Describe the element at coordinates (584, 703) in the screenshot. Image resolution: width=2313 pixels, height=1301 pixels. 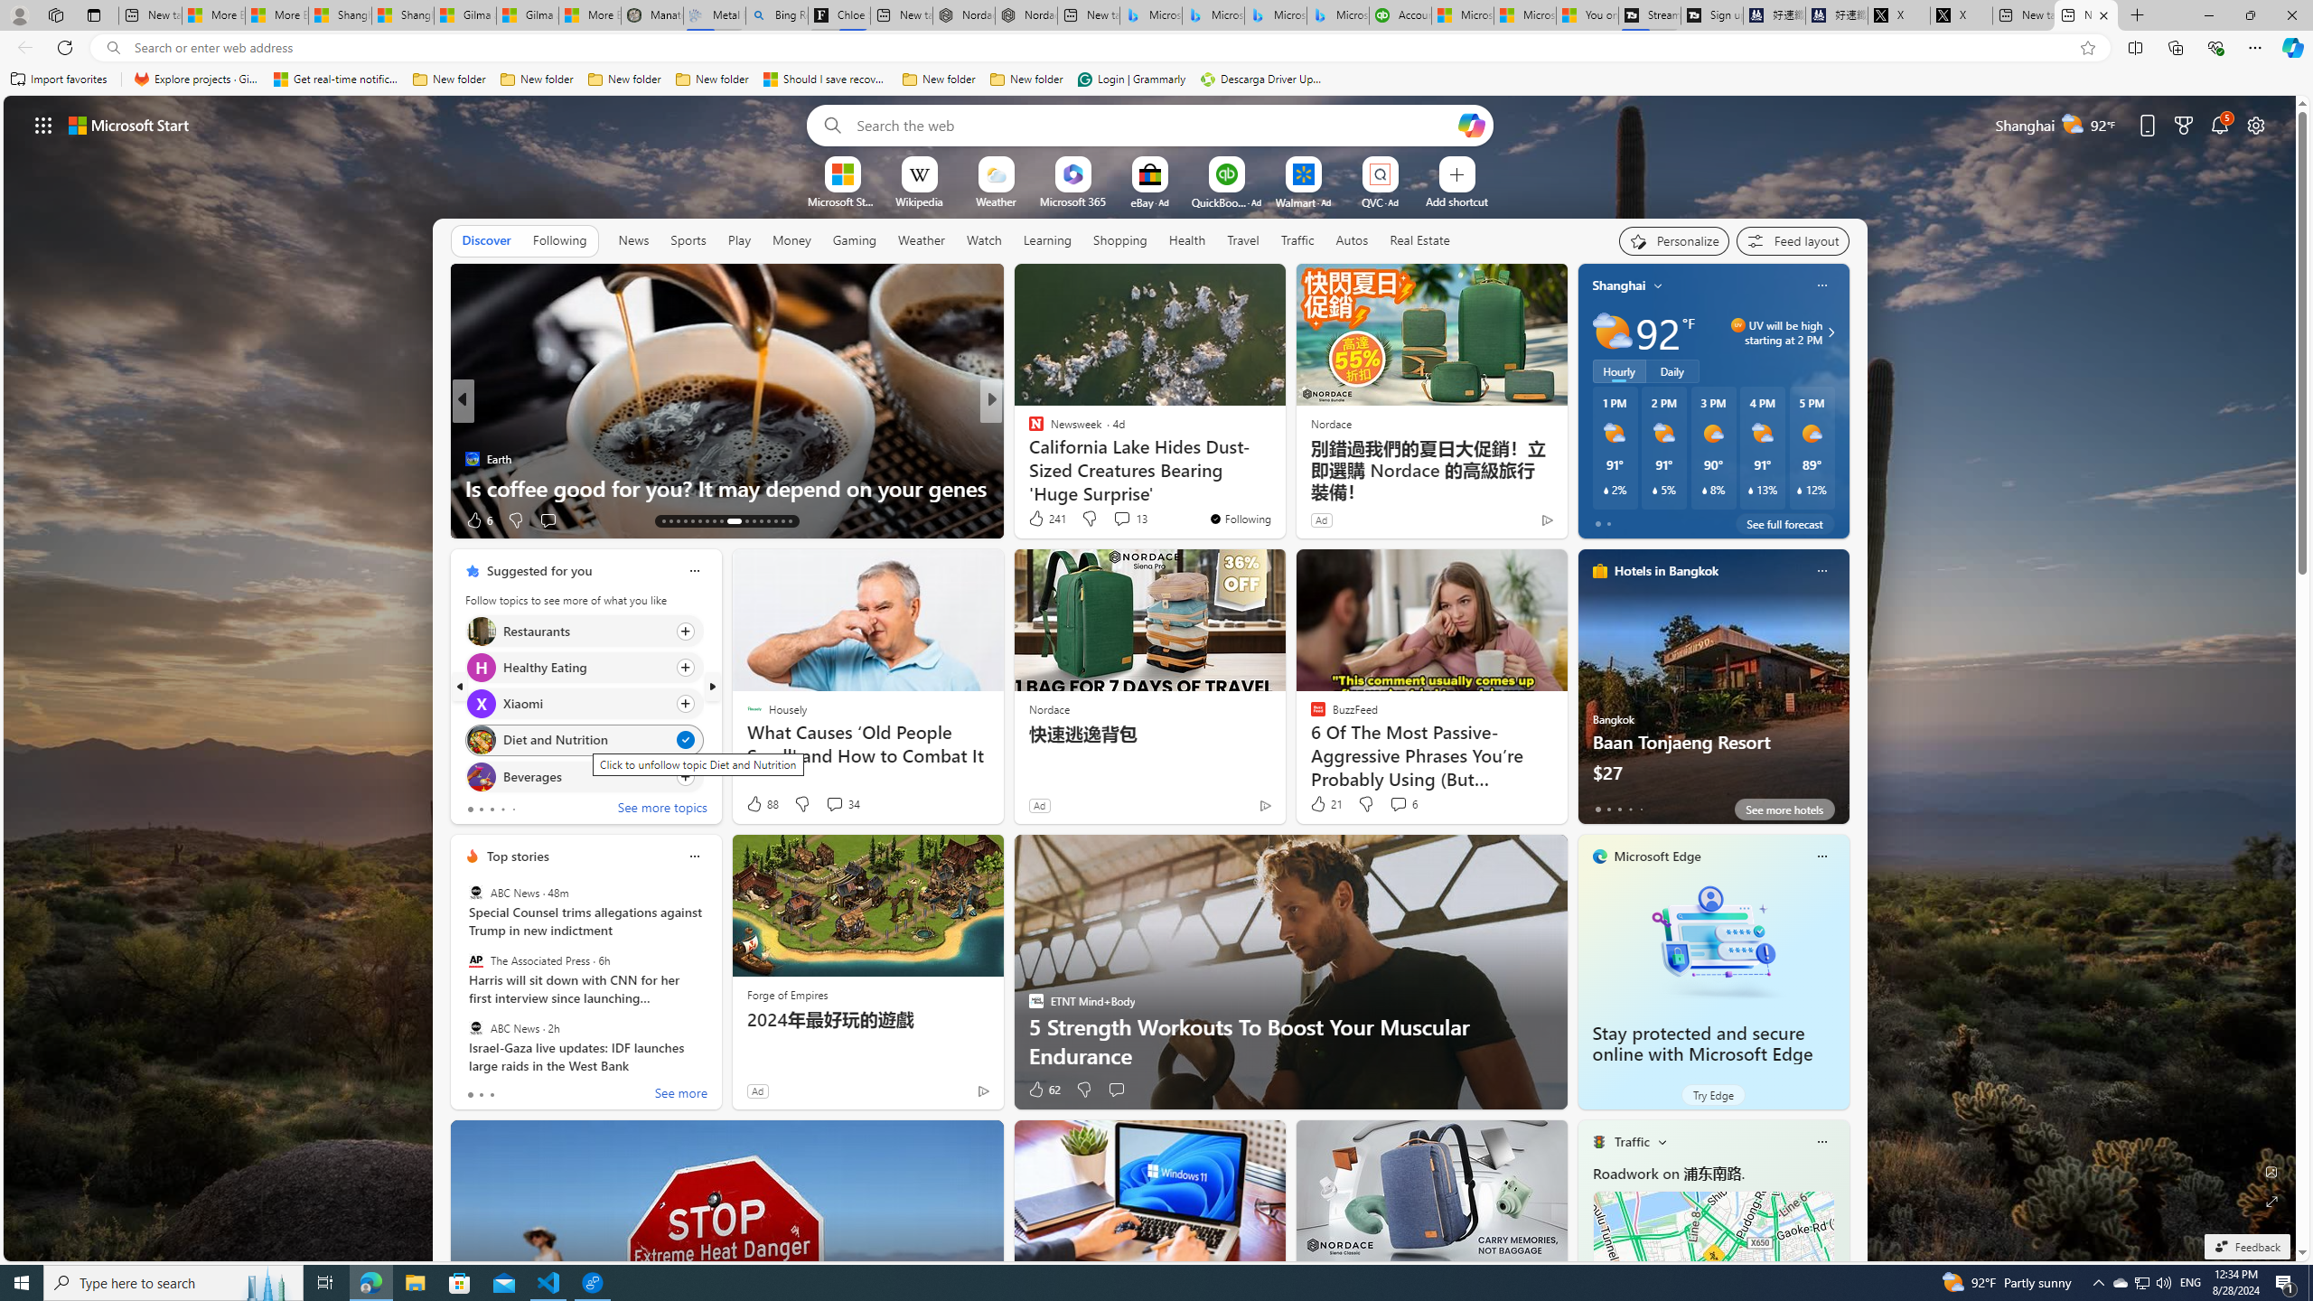
I see `Click to follow topic Xiaomi` at that location.